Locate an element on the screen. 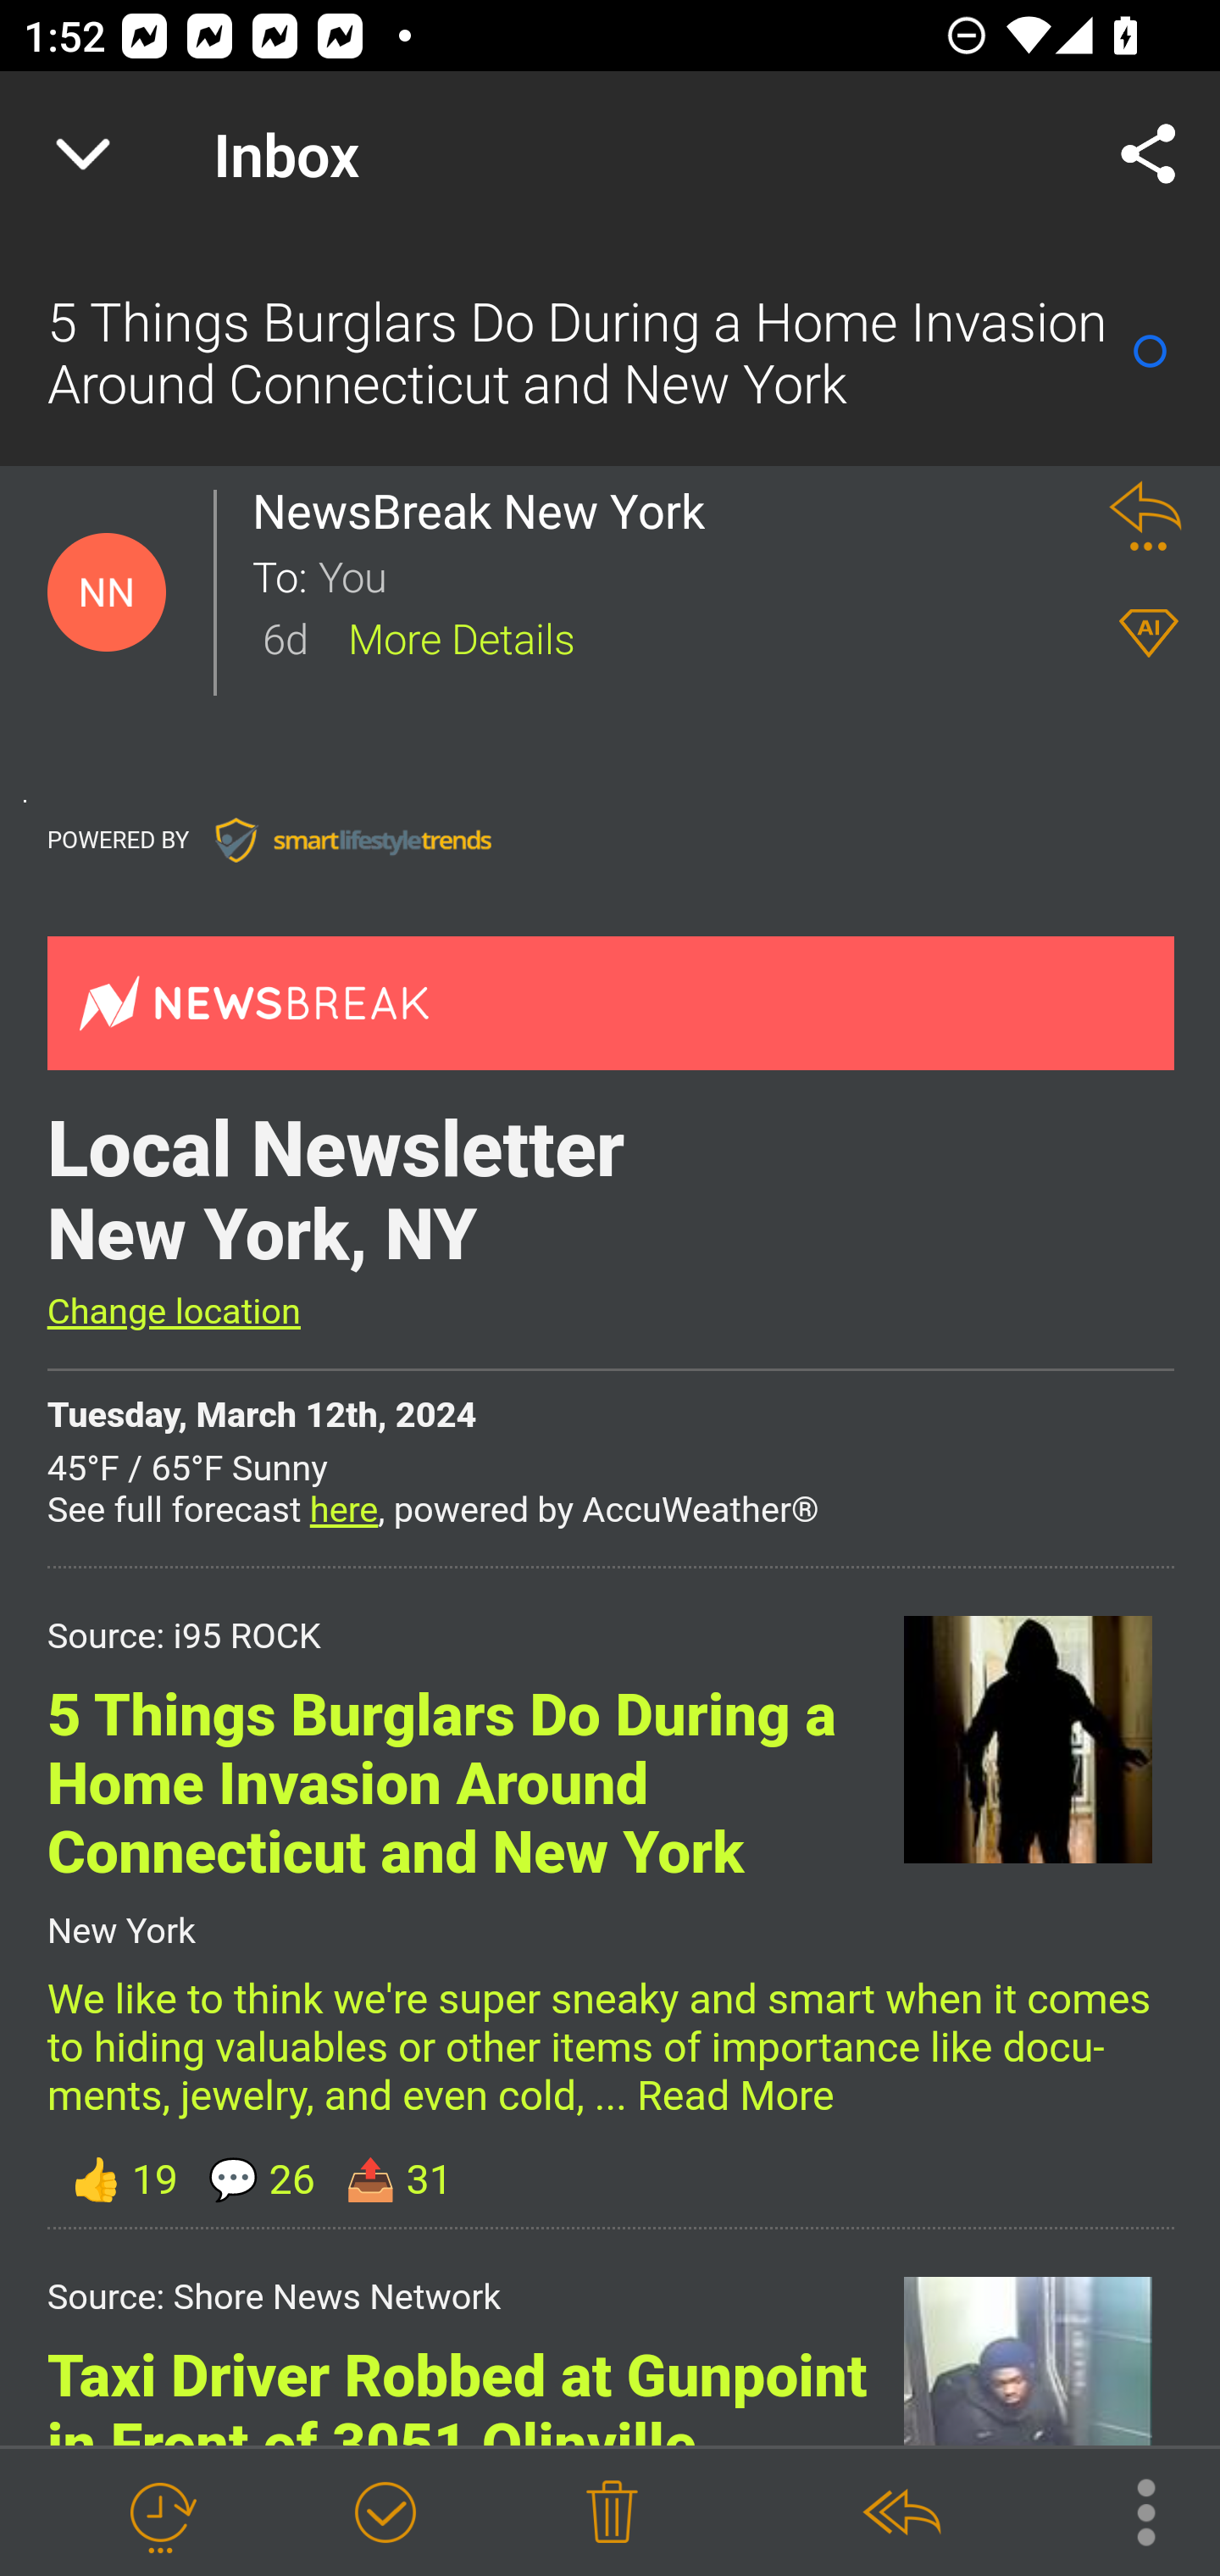 Image resolution: width=1220 pixels, height=2576 pixels. Snooze is located at coordinates (160, 2513).